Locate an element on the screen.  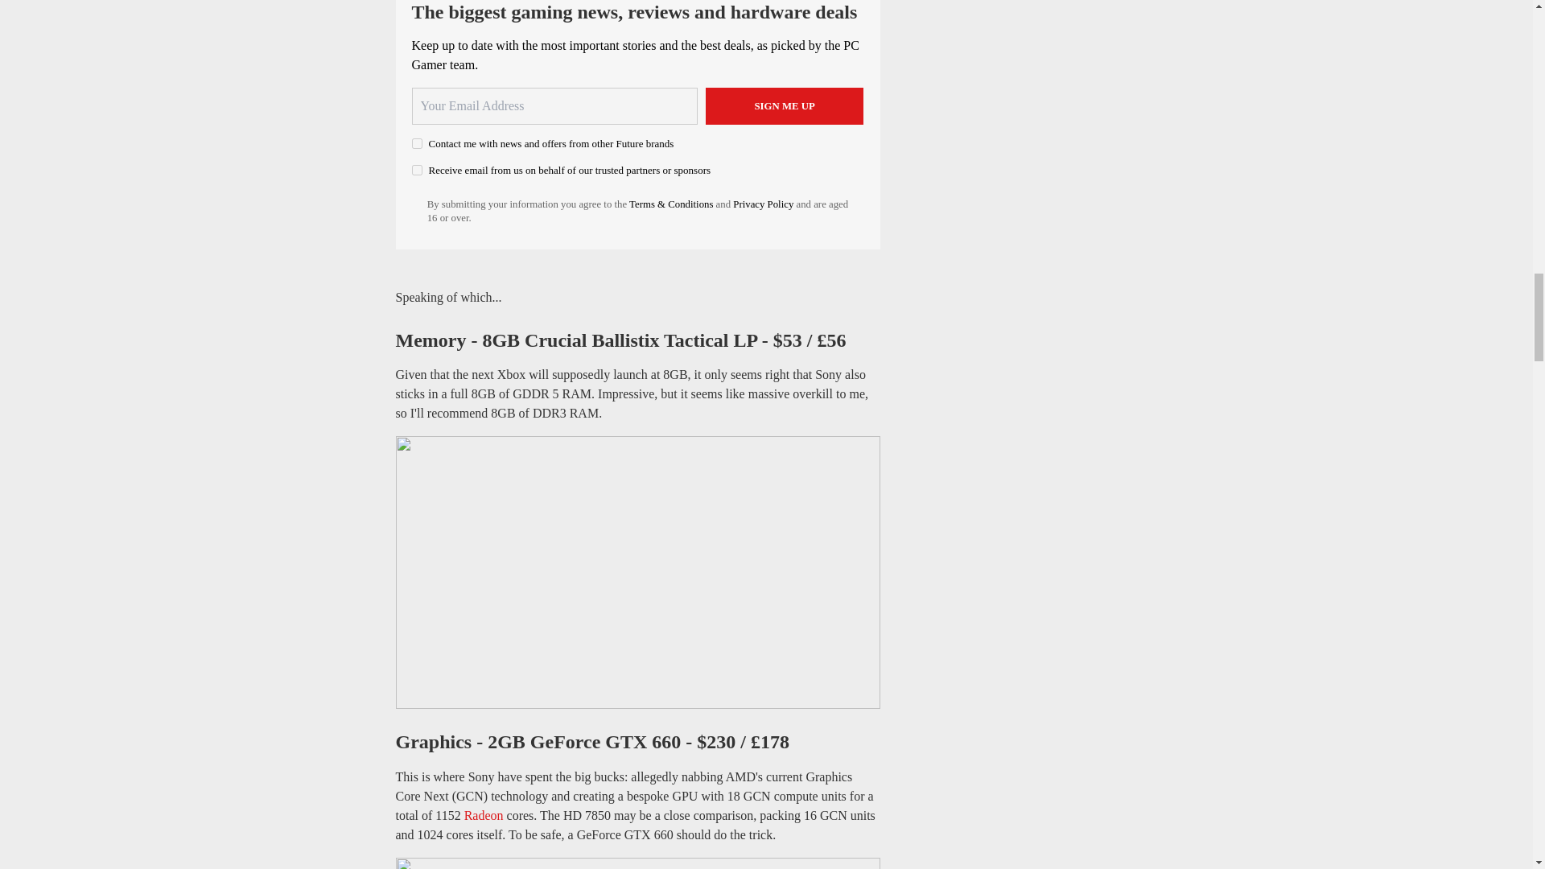
on is located at coordinates (417, 143).